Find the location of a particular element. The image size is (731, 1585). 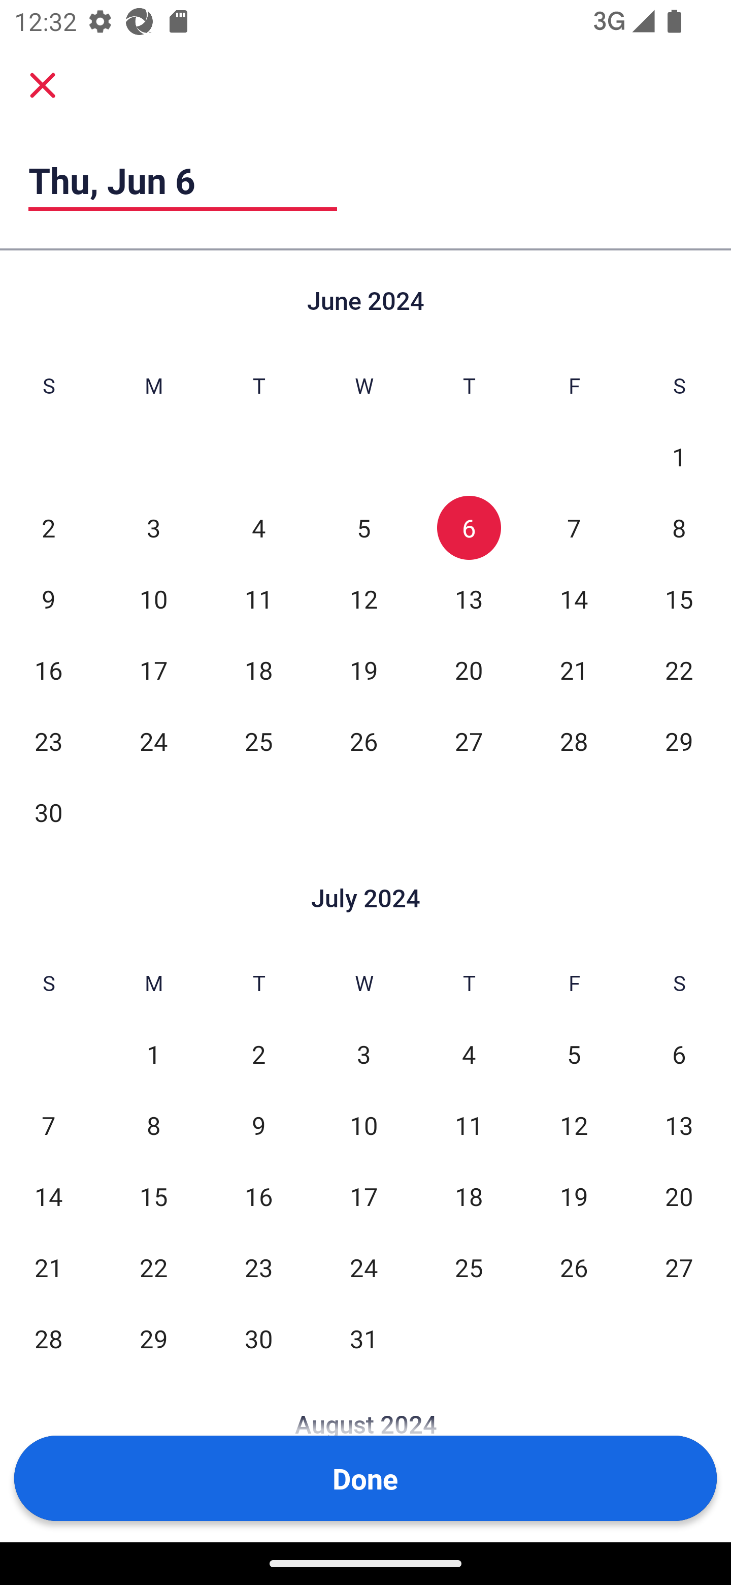

1 Mon, Jul 1, Not Selected is located at coordinates (153, 1055).